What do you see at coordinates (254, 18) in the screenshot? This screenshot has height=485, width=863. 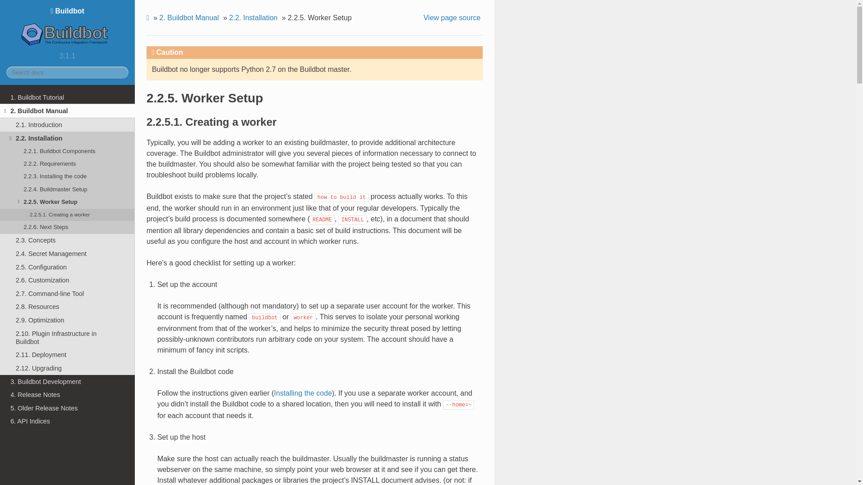 I see `2.2. Installation` at bounding box center [254, 18].